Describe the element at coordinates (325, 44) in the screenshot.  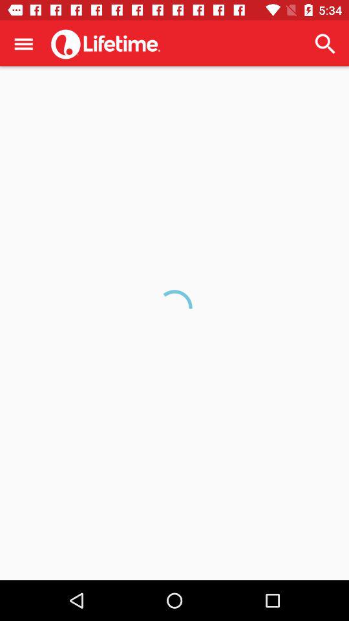
I see `select the item at the top right corner` at that location.